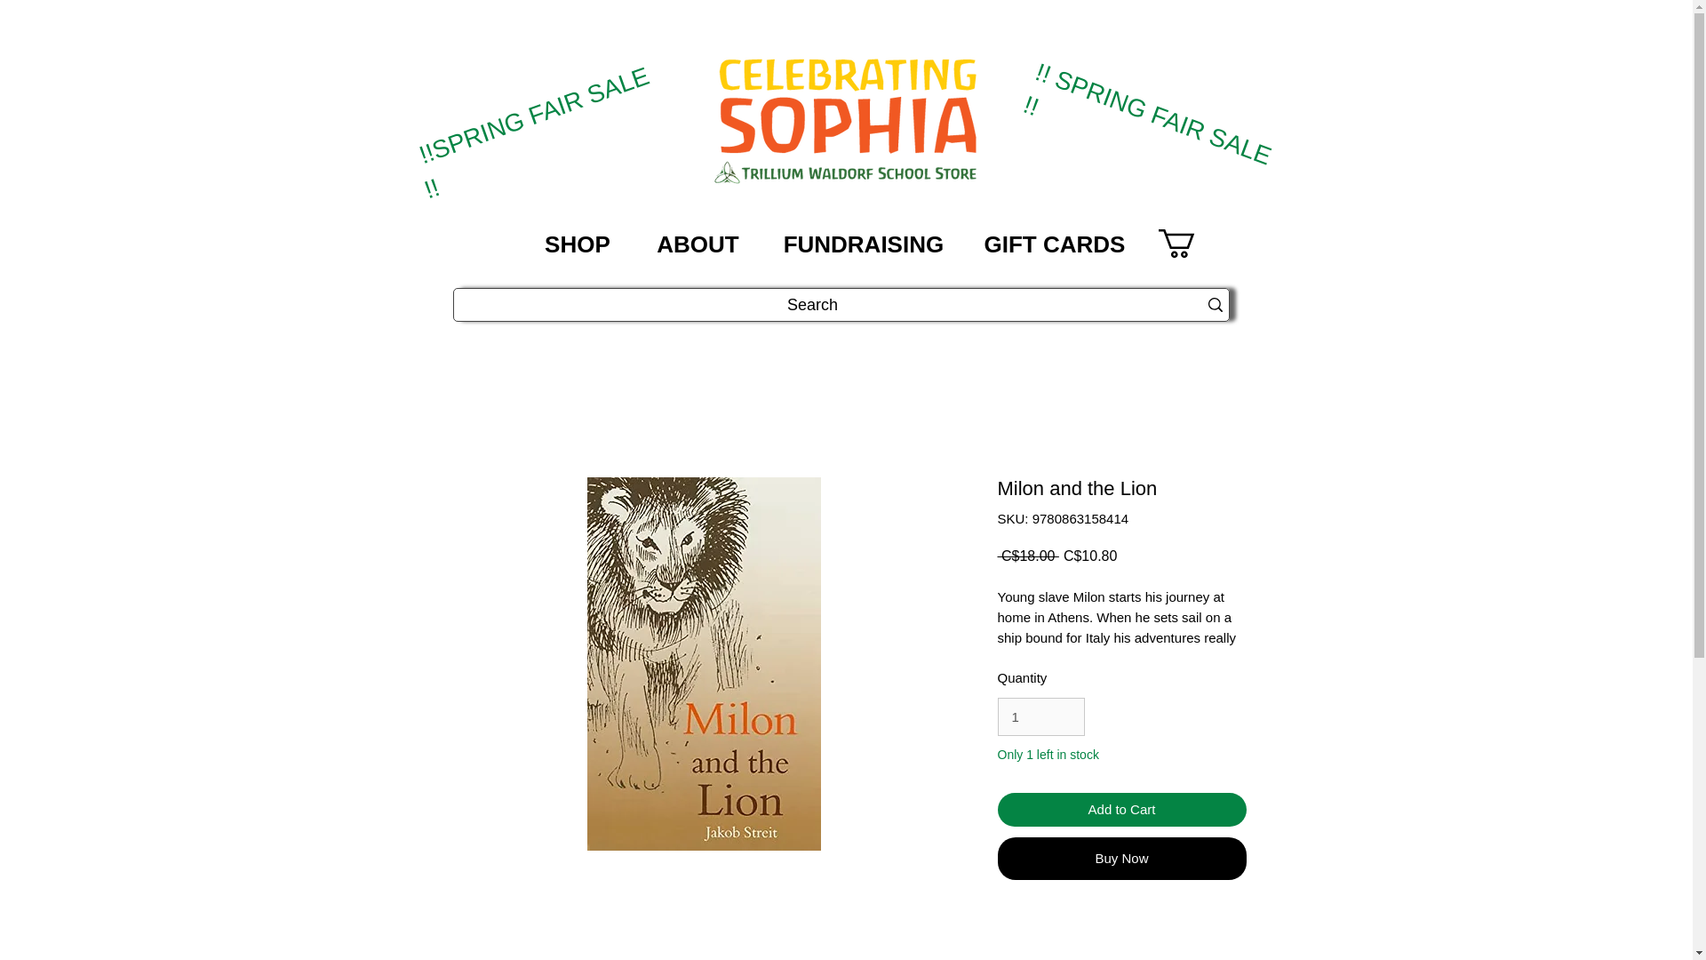 The image size is (1706, 960). I want to click on SHOP, so click(578, 243).